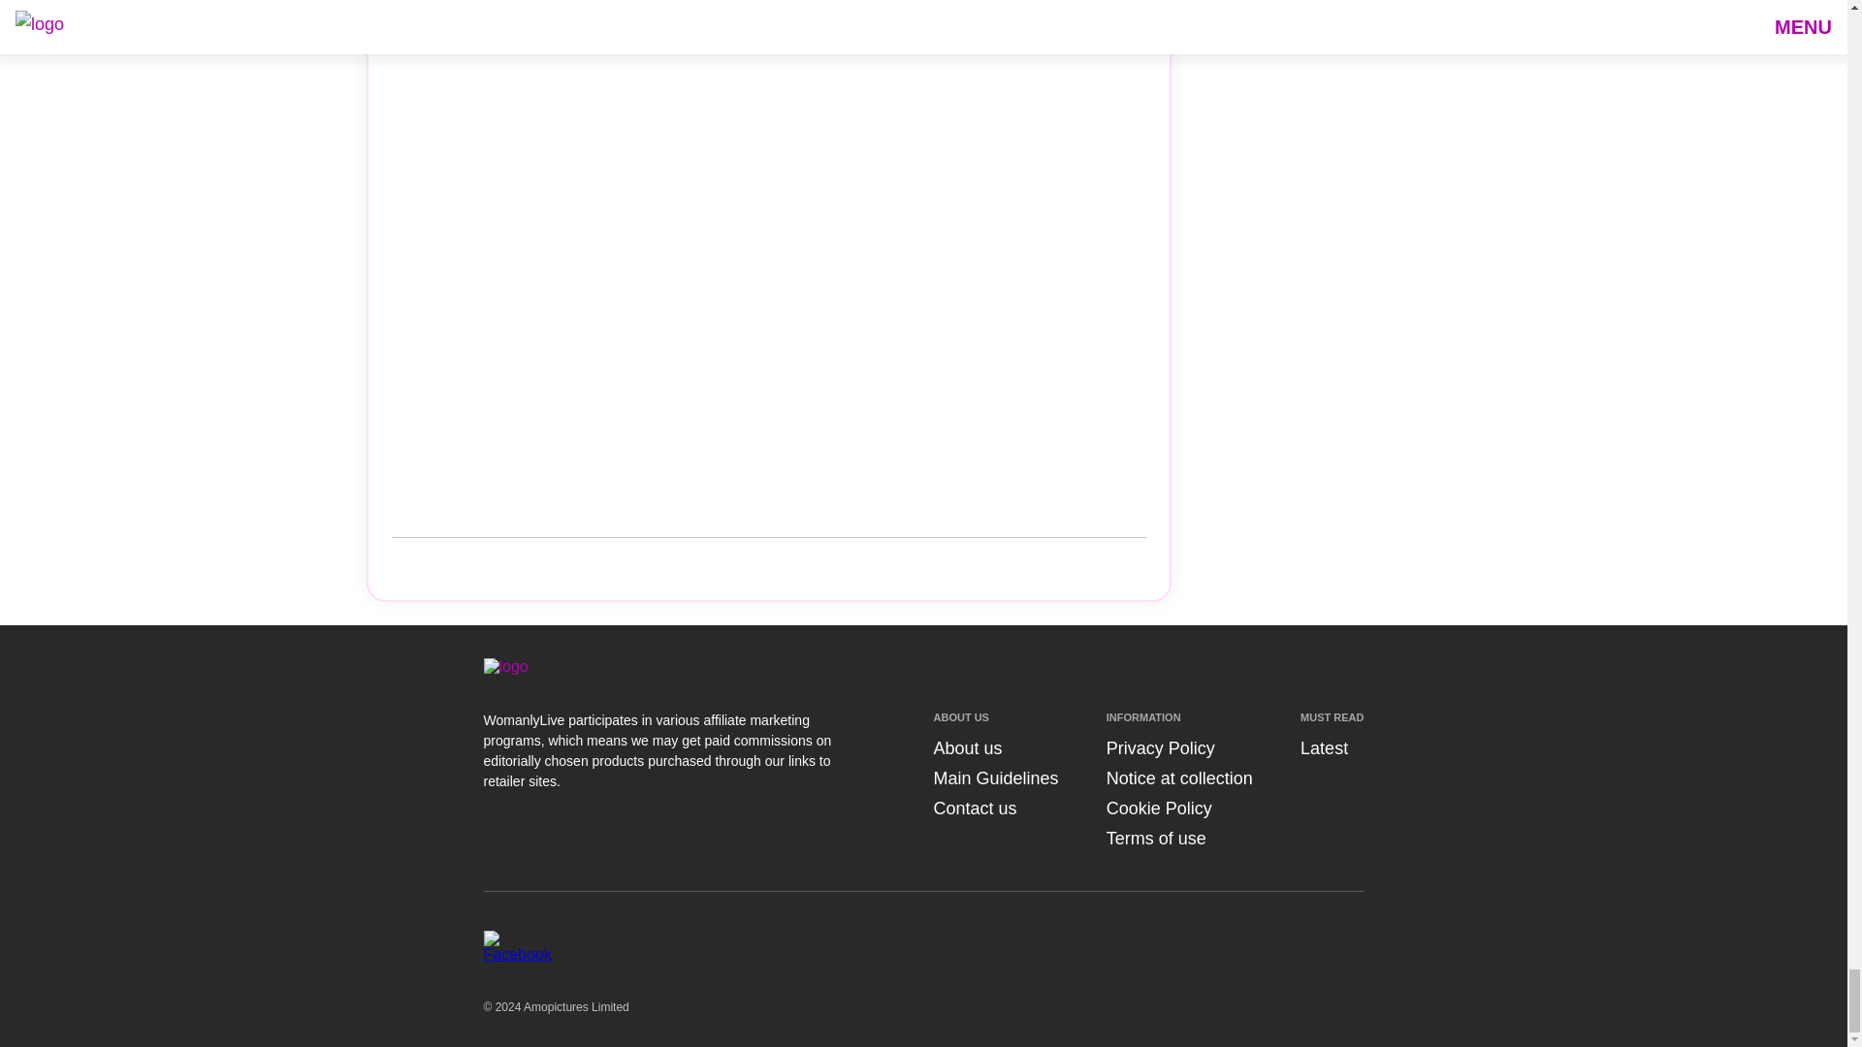  I want to click on Privacy Policy, so click(1160, 748).